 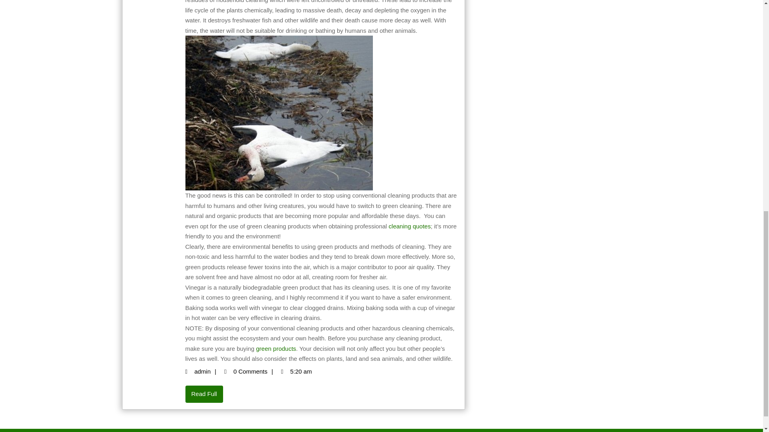 What do you see at coordinates (207, 371) in the screenshot?
I see `green products` at bounding box center [207, 371].